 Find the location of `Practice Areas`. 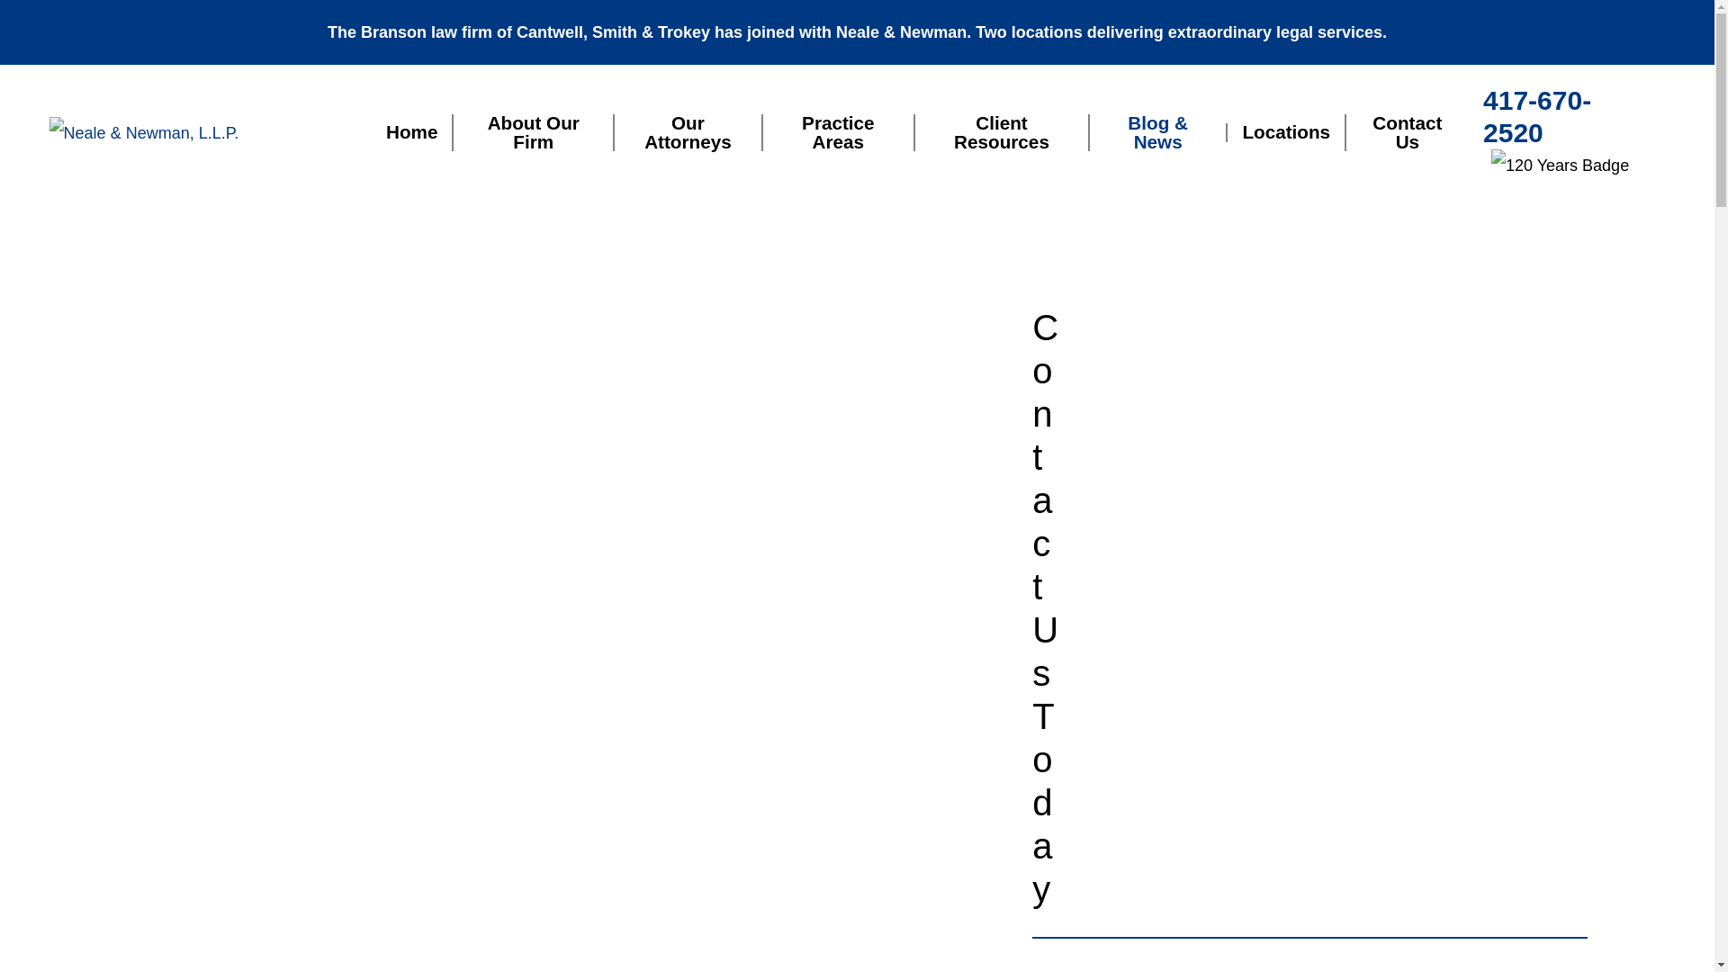

Practice Areas is located at coordinates (837, 132).